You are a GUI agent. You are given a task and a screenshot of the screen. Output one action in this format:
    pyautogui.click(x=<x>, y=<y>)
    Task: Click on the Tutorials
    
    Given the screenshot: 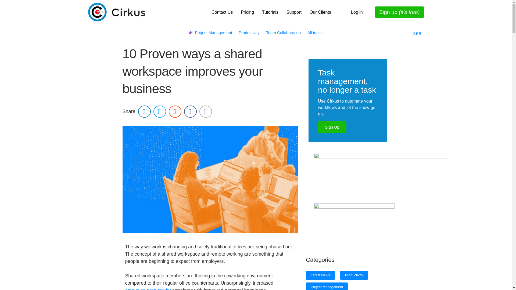 What is the action you would take?
    pyautogui.click(x=270, y=12)
    